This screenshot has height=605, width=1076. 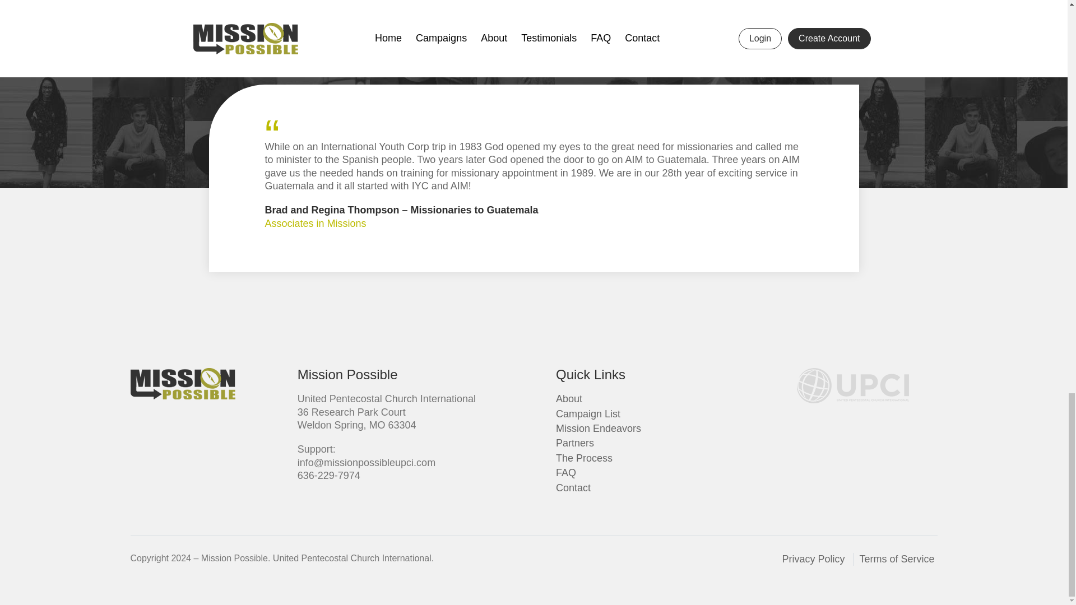 What do you see at coordinates (599, 428) in the screenshot?
I see `Mission Endeavors` at bounding box center [599, 428].